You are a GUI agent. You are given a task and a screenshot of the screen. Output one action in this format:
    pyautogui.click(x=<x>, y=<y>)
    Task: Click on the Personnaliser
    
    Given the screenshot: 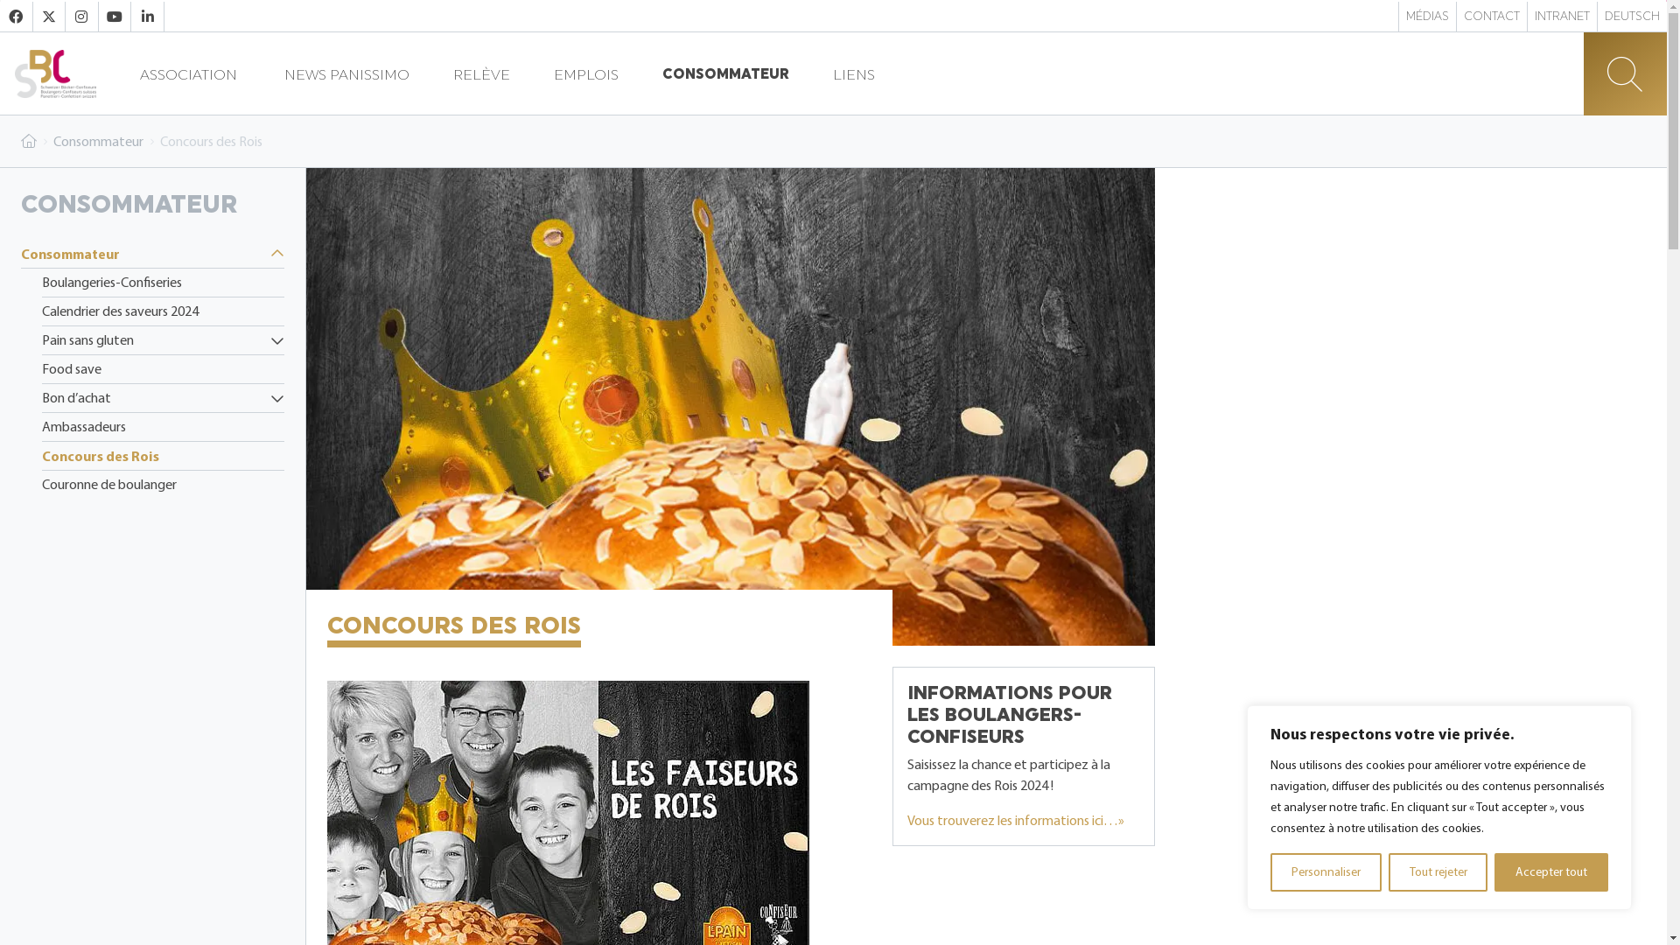 What is the action you would take?
    pyautogui.click(x=1326, y=872)
    